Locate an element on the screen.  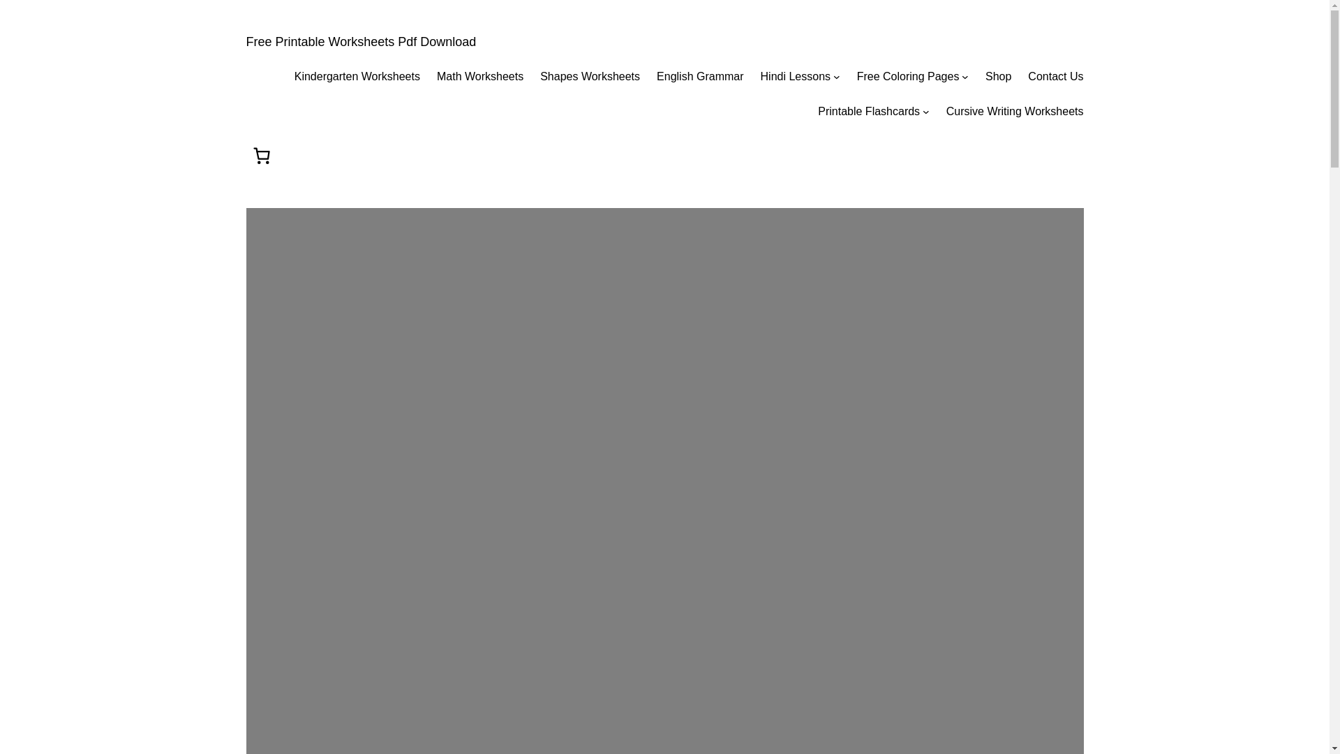
Contact Us is located at coordinates (1055, 77).